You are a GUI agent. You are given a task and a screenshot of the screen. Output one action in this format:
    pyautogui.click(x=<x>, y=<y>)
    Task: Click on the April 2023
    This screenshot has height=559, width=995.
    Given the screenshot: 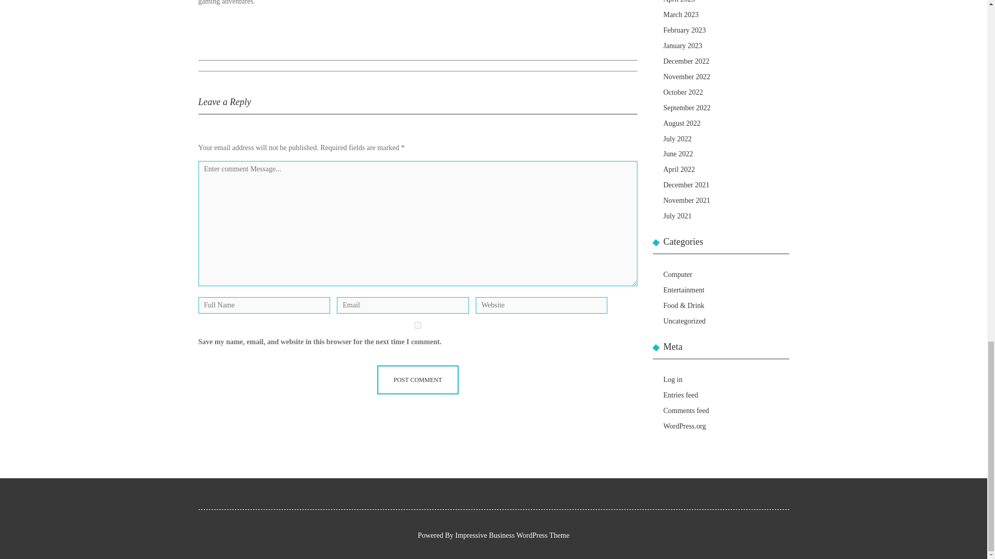 What is the action you would take?
    pyautogui.click(x=679, y=2)
    